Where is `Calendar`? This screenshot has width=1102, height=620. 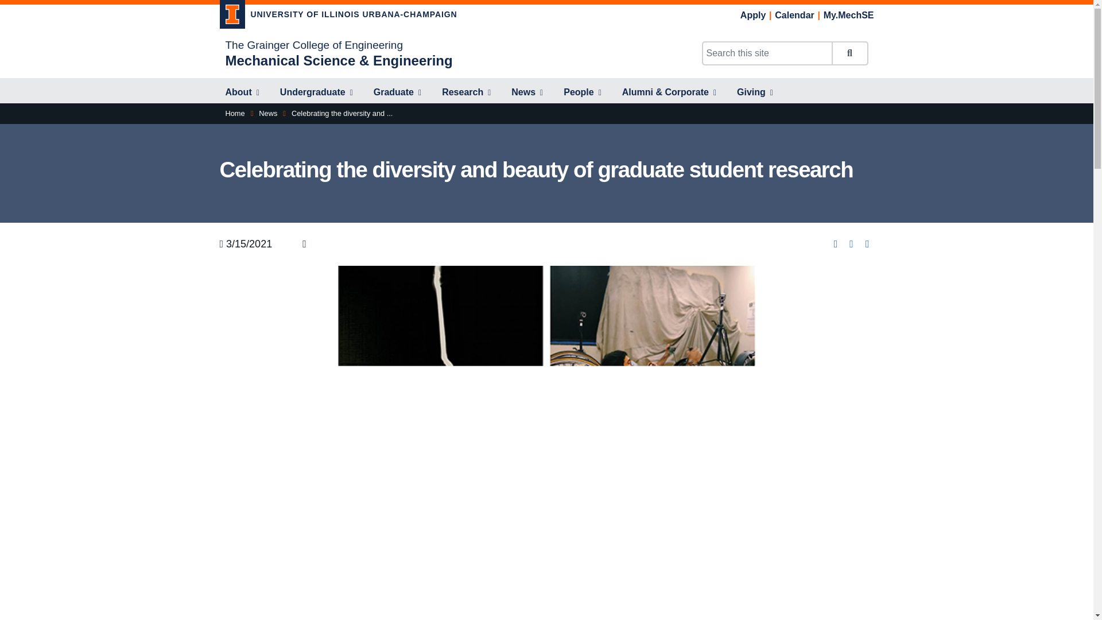 Calendar is located at coordinates (794, 15).